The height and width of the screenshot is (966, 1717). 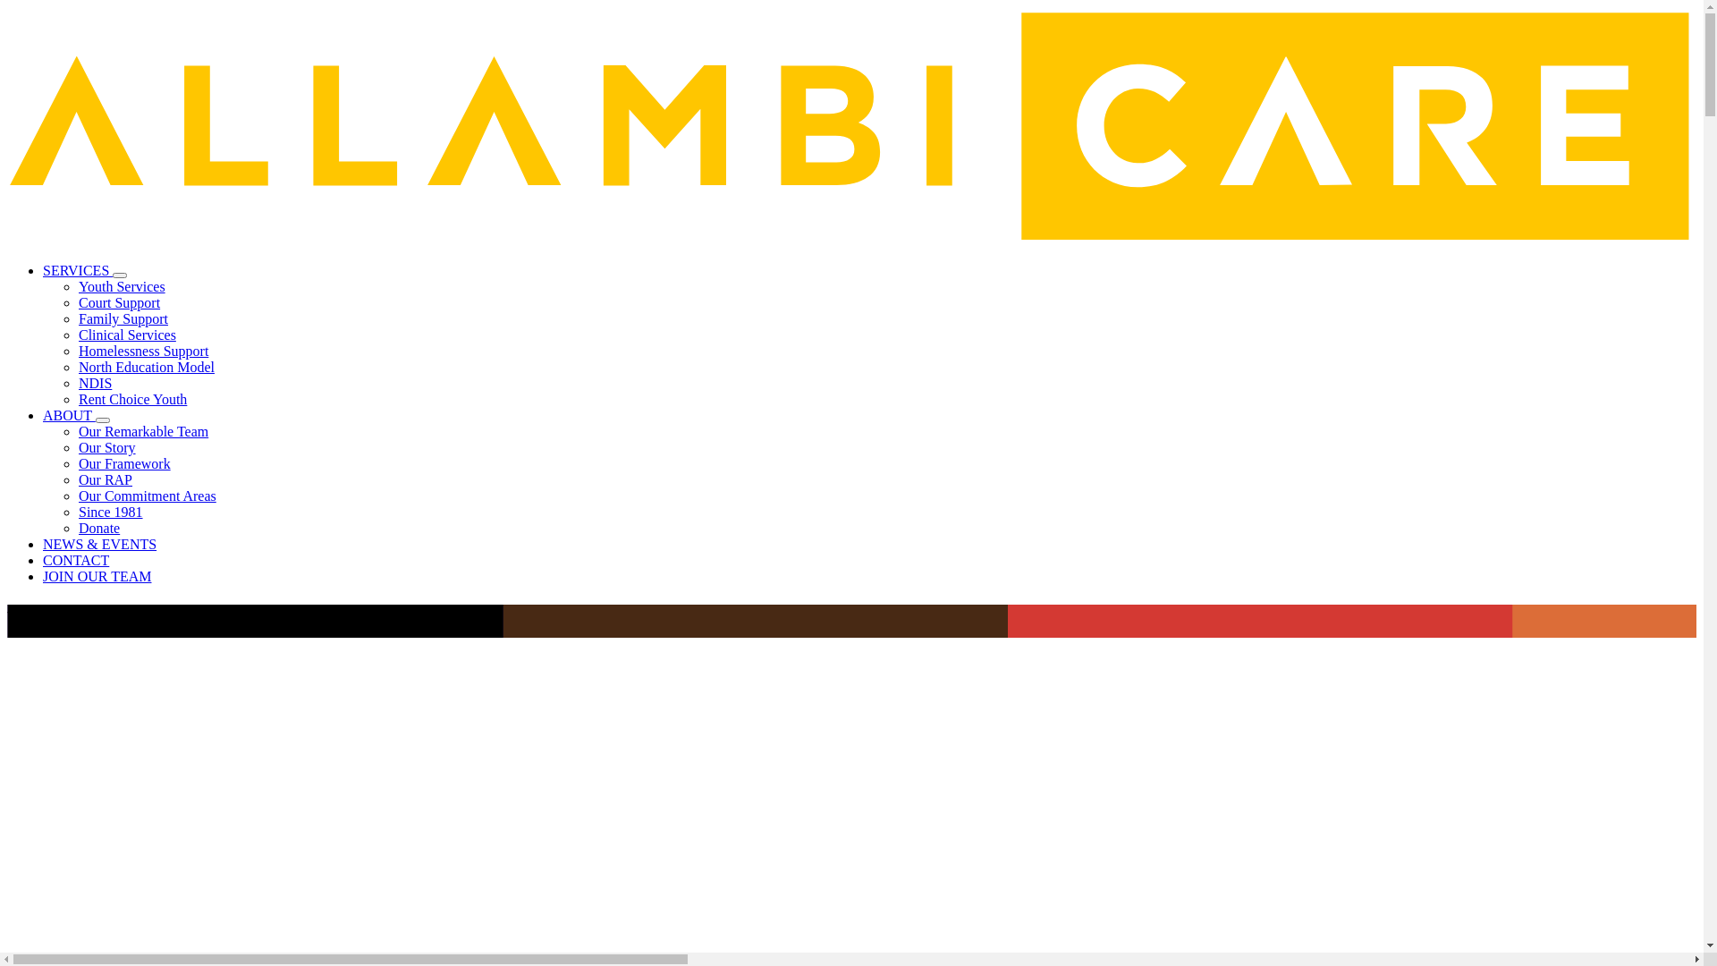 What do you see at coordinates (127, 335) in the screenshot?
I see `Clinical Services` at bounding box center [127, 335].